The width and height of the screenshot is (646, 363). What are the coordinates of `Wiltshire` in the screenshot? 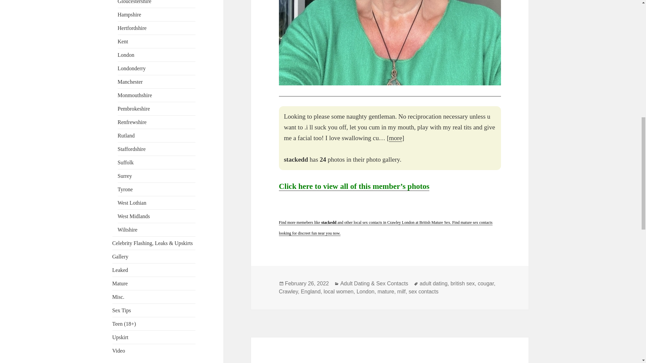 It's located at (127, 230).